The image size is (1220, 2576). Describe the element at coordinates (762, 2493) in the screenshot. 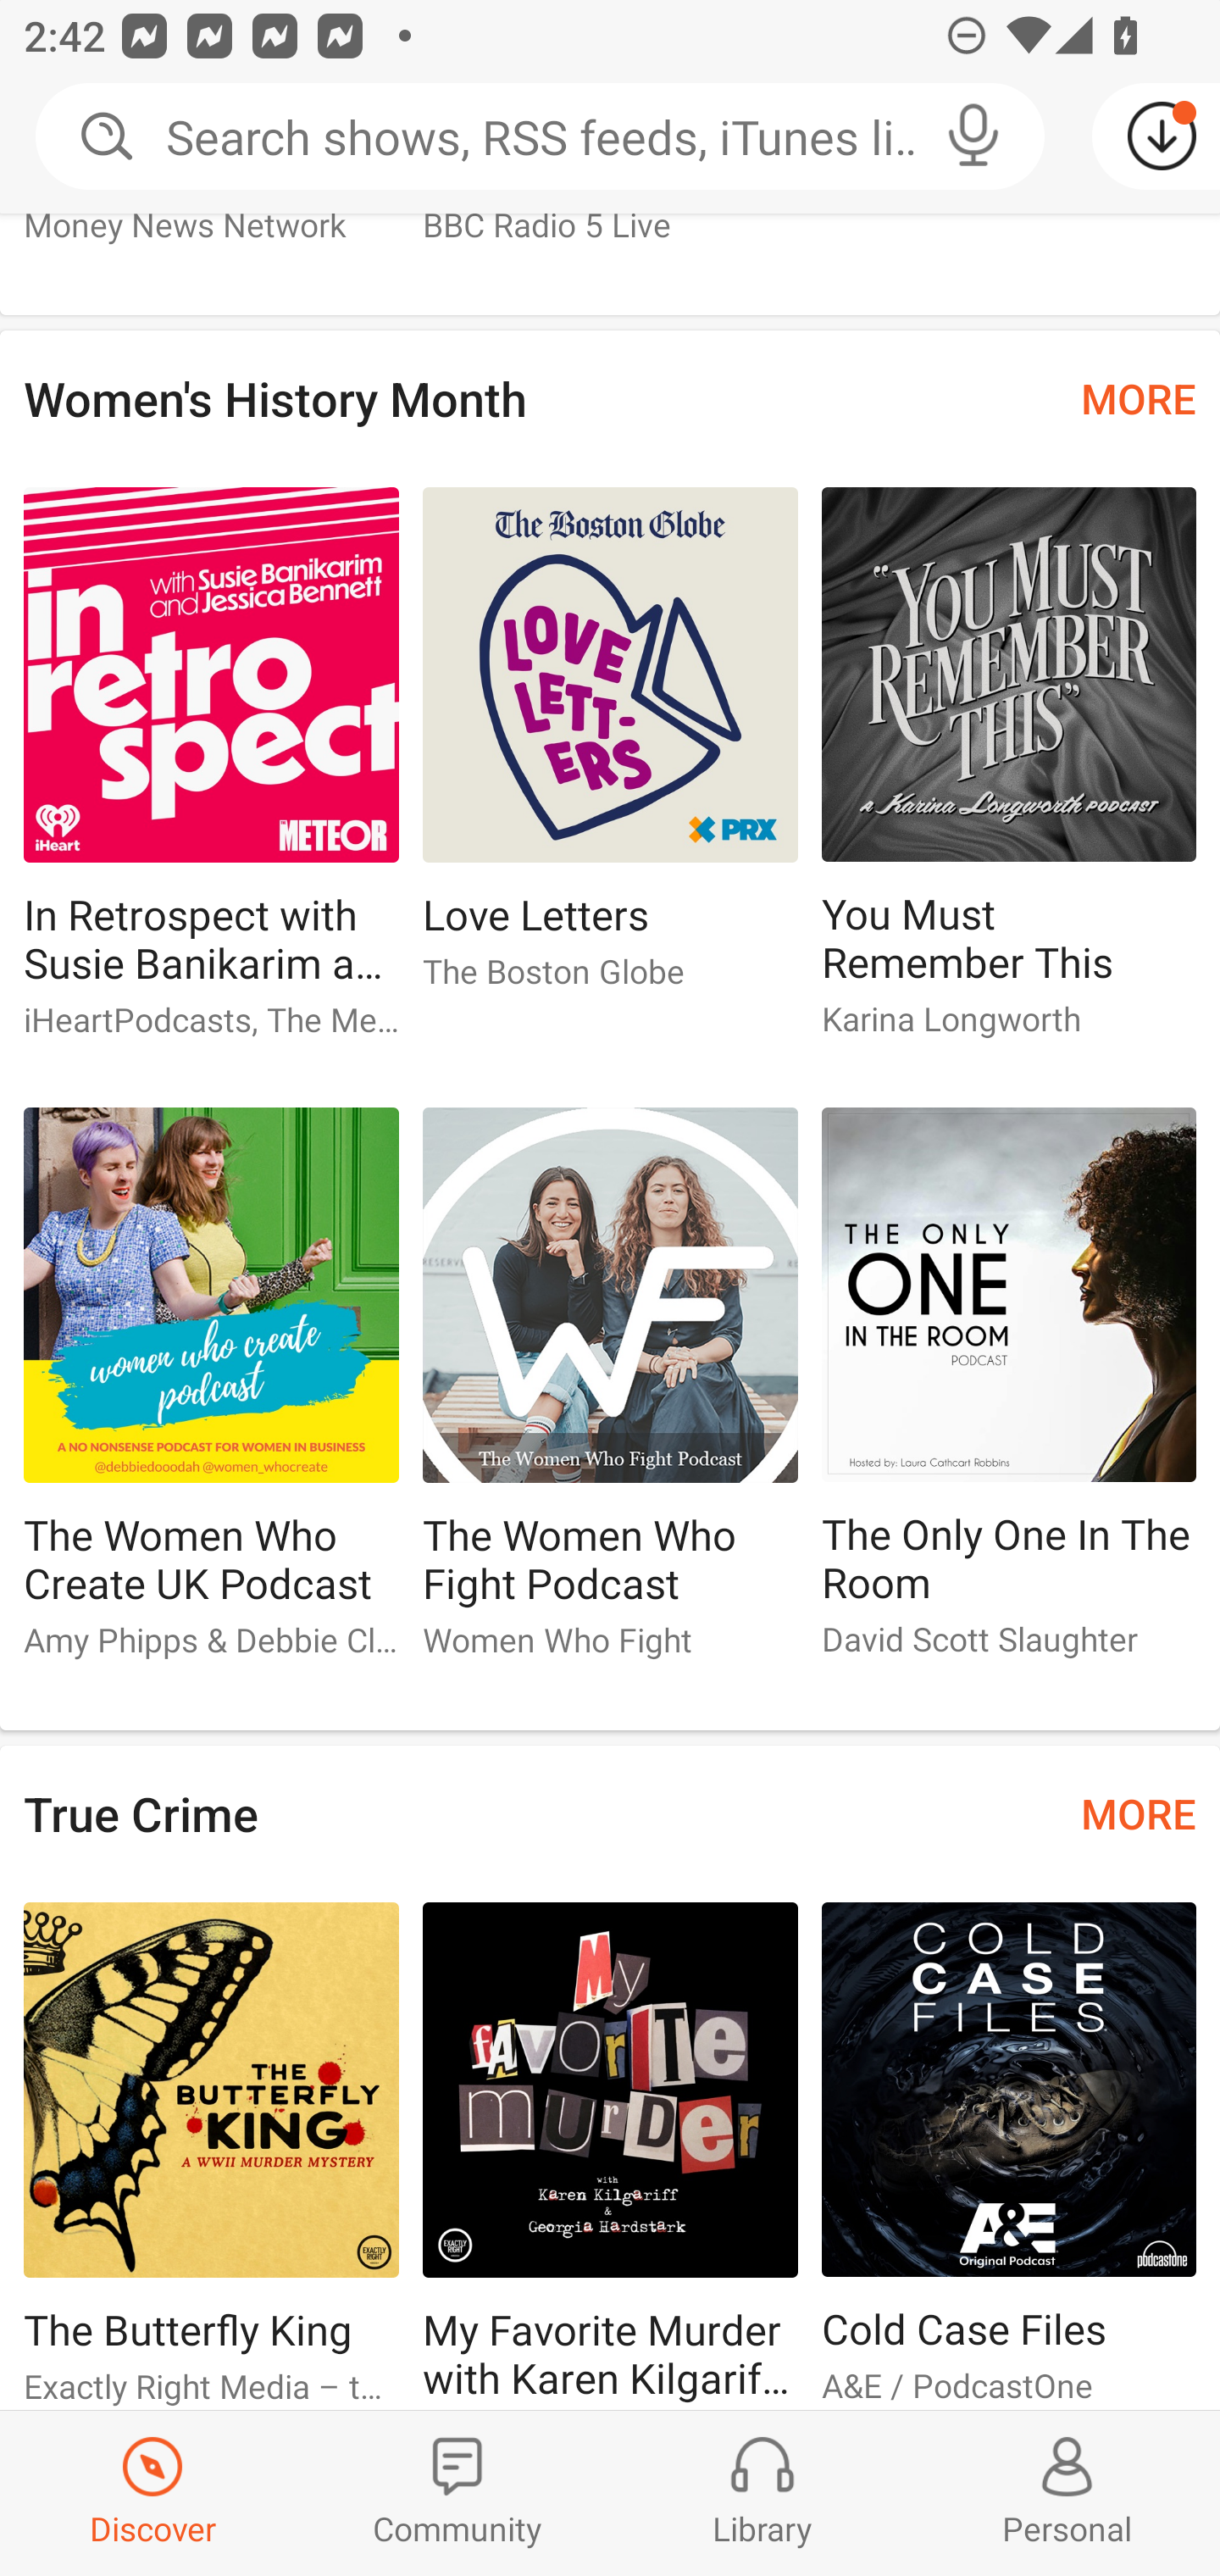

I see `Library` at that location.